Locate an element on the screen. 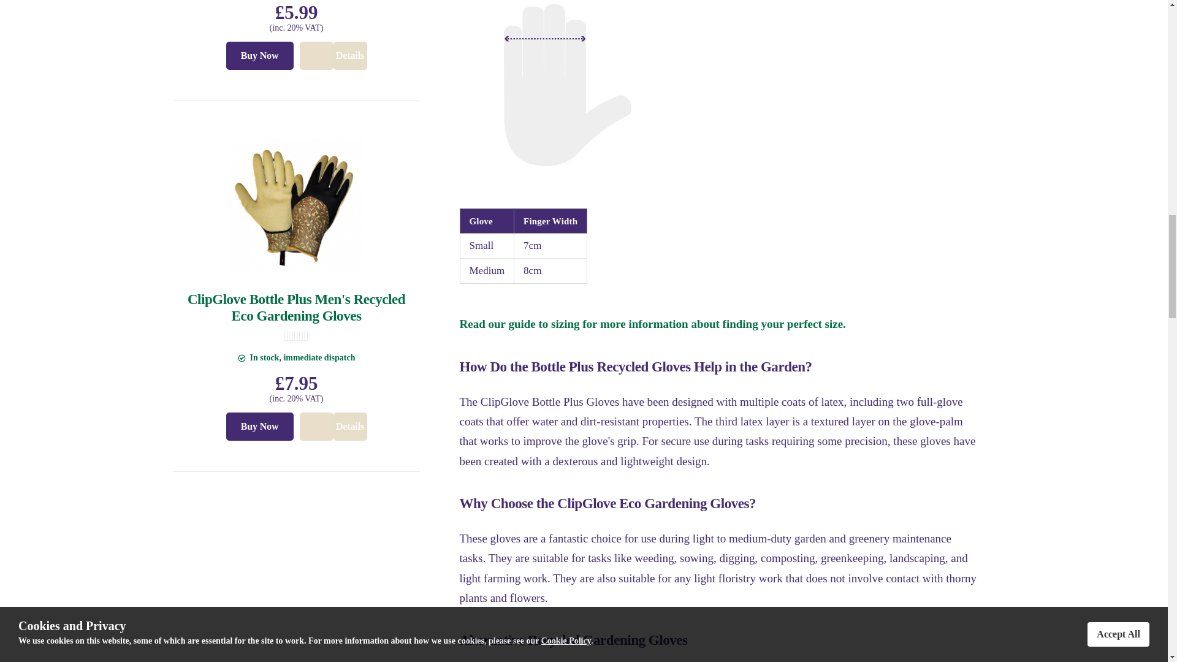 Image resolution: width=1177 pixels, height=662 pixels. Full product details... is located at coordinates (332, 56).